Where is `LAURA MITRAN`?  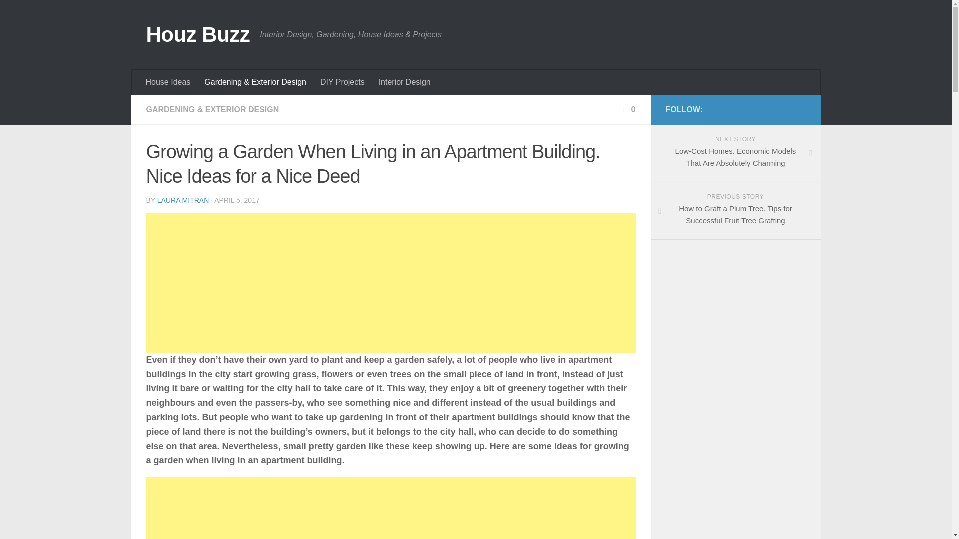
LAURA MITRAN is located at coordinates (183, 200).